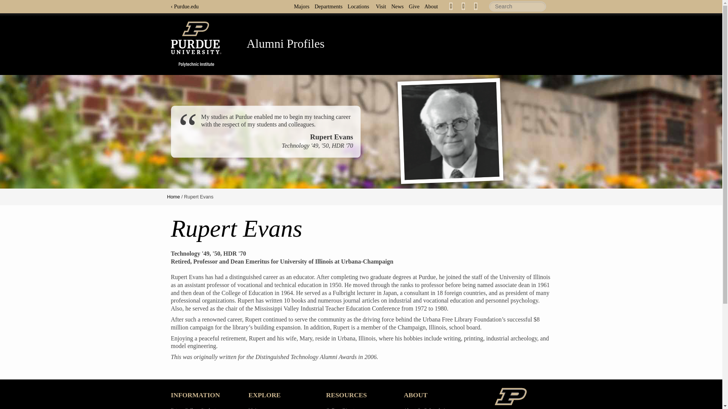  Describe the element at coordinates (344, 408) in the screenshot. I see `College Directory` at that location.